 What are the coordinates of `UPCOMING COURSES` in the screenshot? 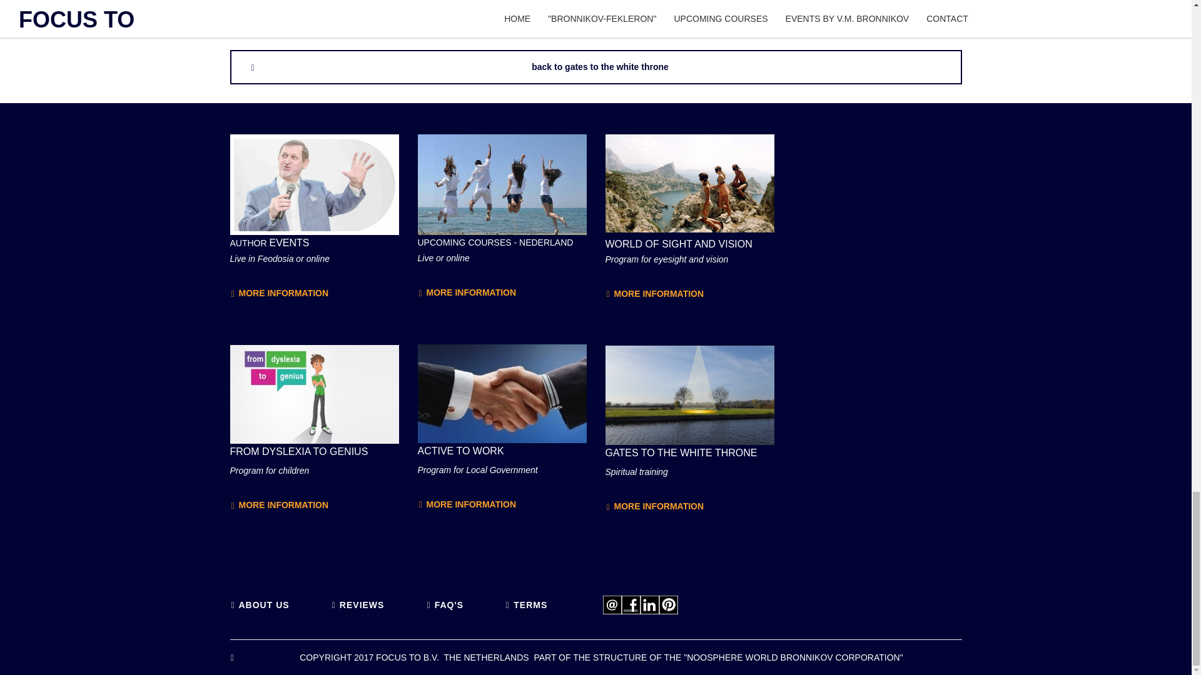 It's located at (502, 184).